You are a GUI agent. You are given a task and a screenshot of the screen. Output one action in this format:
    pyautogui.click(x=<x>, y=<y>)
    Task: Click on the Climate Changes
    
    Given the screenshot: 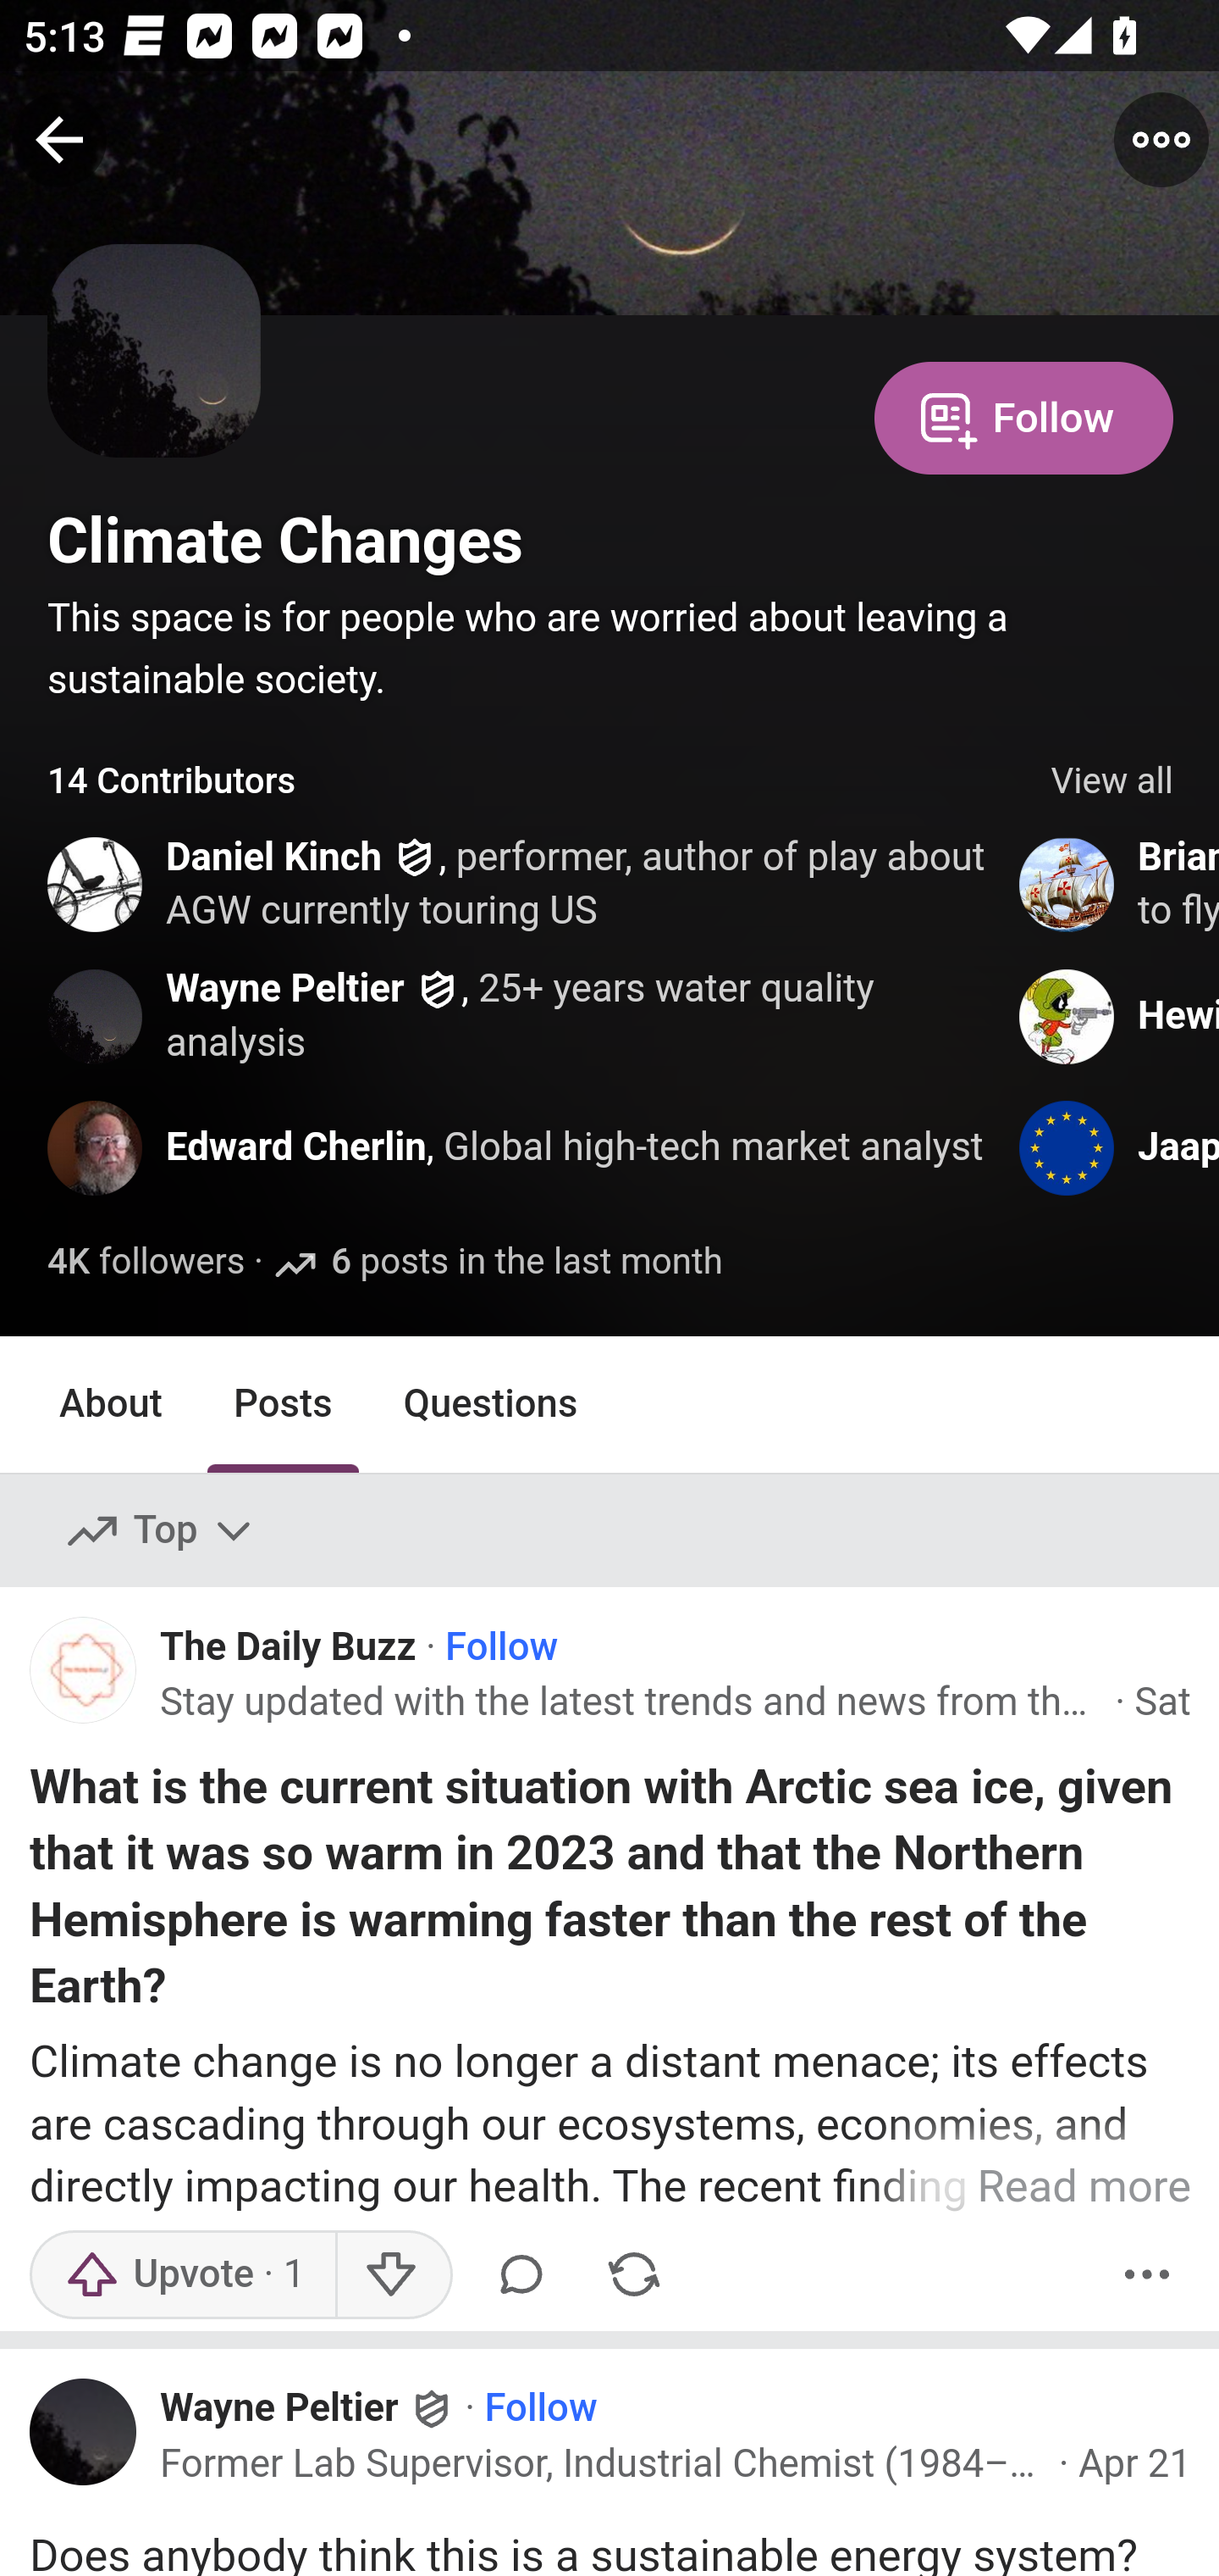 What is the action you would take?
    pyautogui.click(x=286, y=541)
    